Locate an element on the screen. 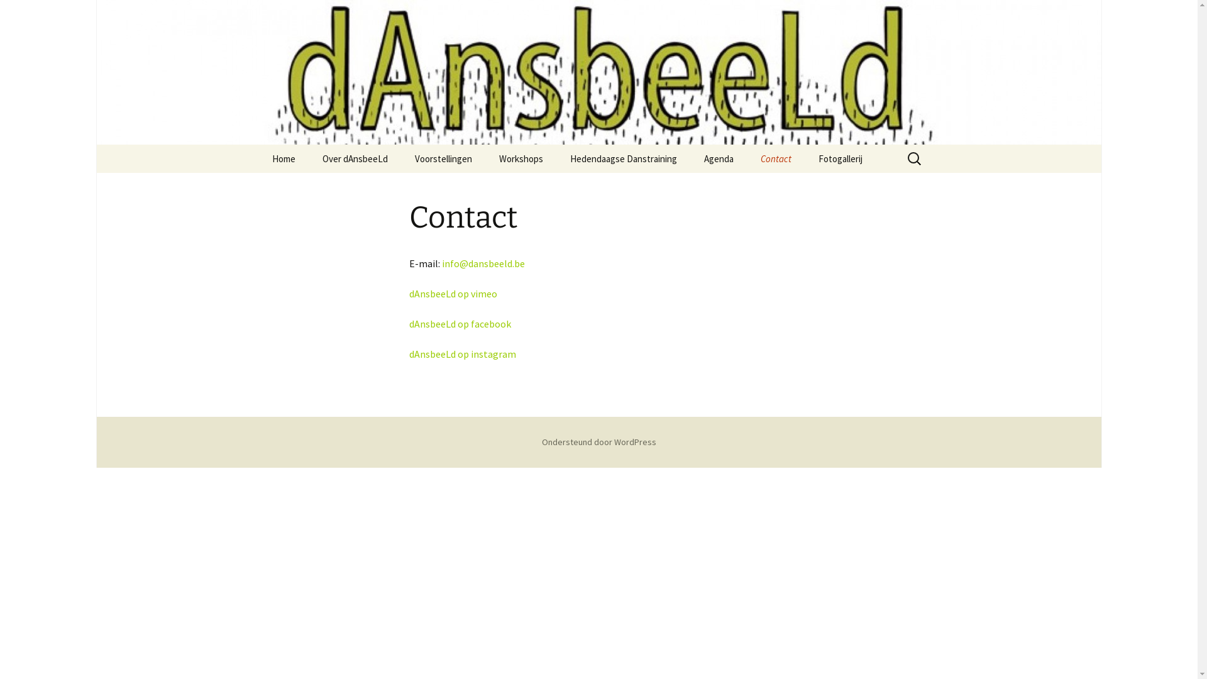  dAnsbeeLd op facebook is located at coordinates (460, 324).